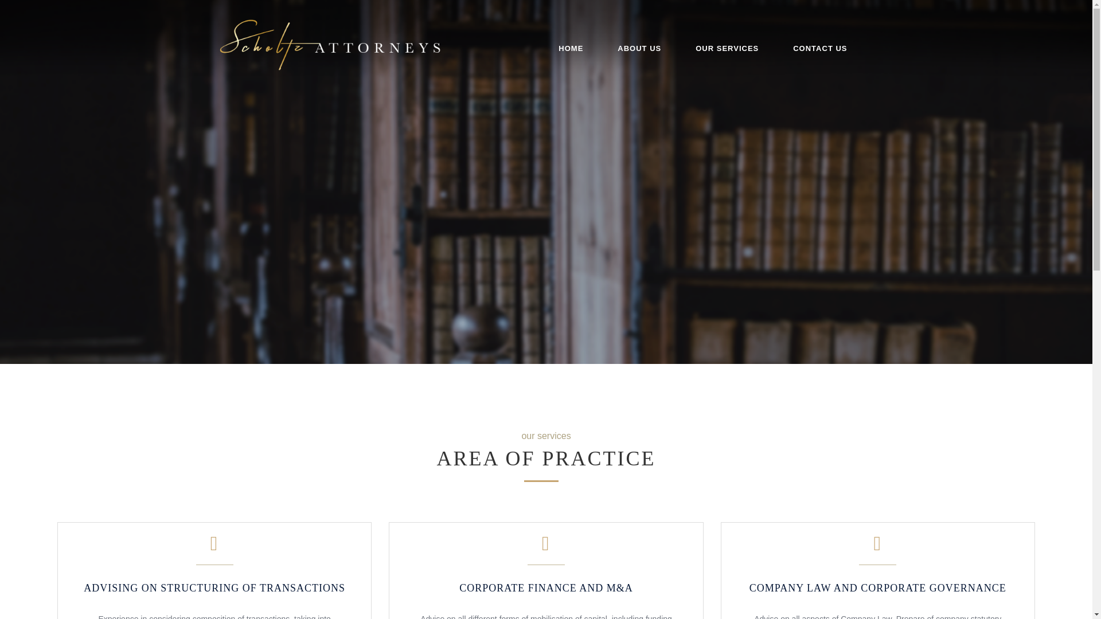 The width and height of the screenshot is (1101, 619). I want to click on CONTACT US, so click(820, 48).